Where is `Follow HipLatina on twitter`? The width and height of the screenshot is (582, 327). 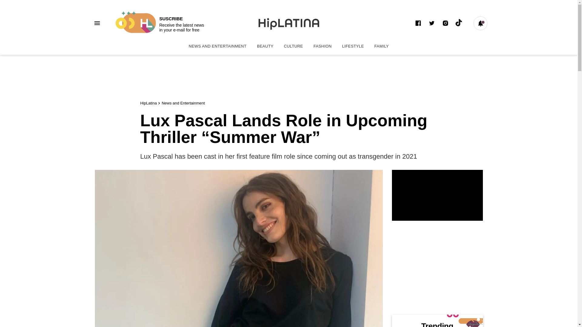 Follow HipLatina on twitter is located at coordinates (432, 23).